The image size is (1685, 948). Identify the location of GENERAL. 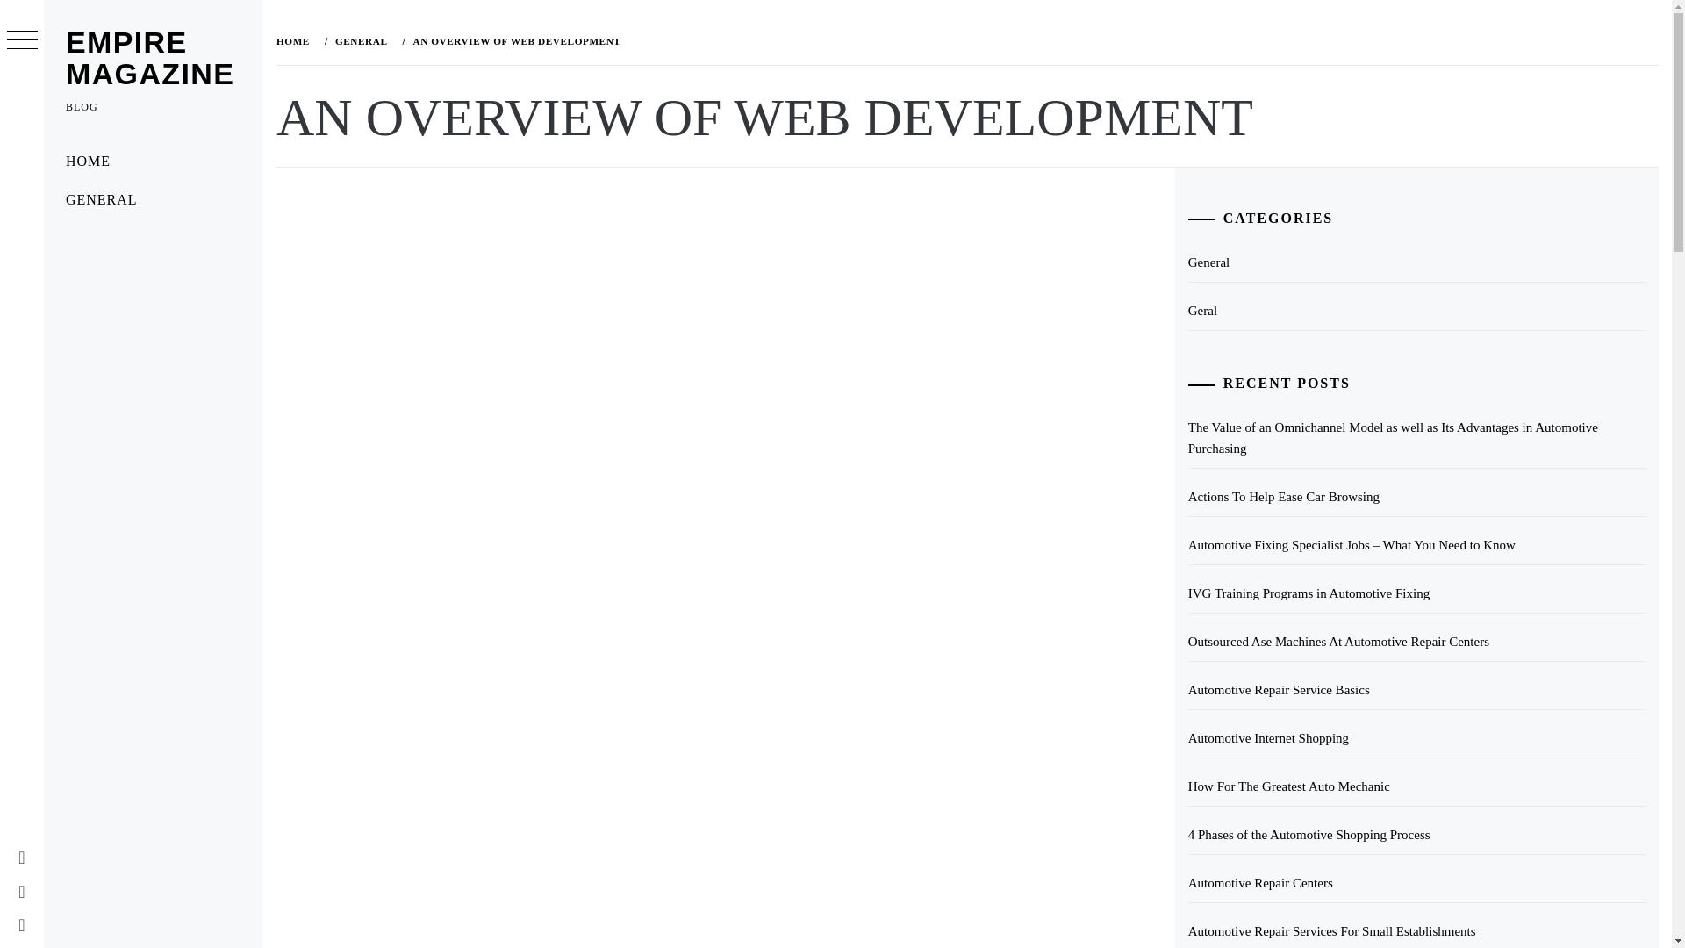
(153, 200).